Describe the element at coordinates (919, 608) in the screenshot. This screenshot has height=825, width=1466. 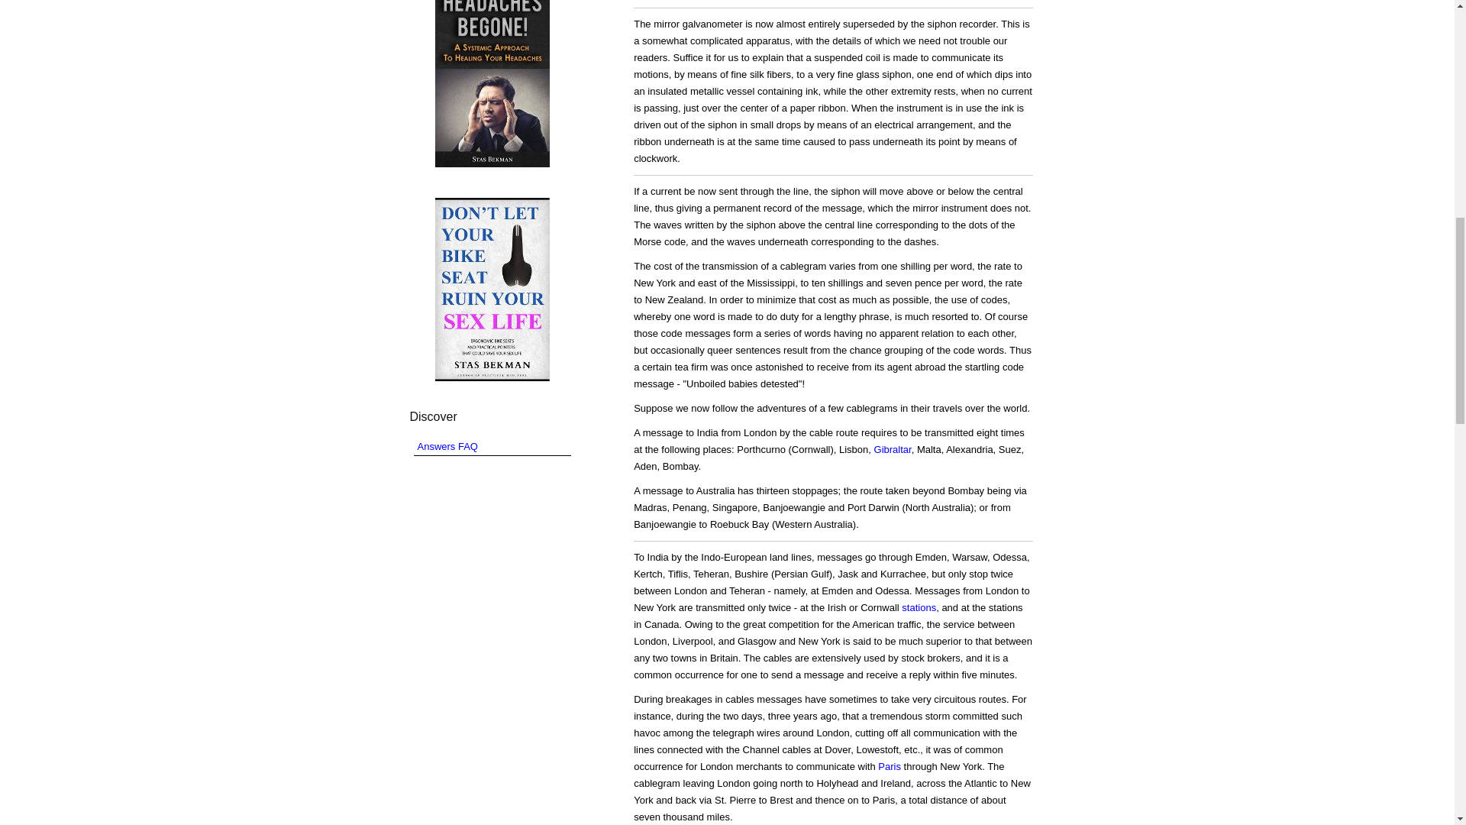
I see `stations` at that location.